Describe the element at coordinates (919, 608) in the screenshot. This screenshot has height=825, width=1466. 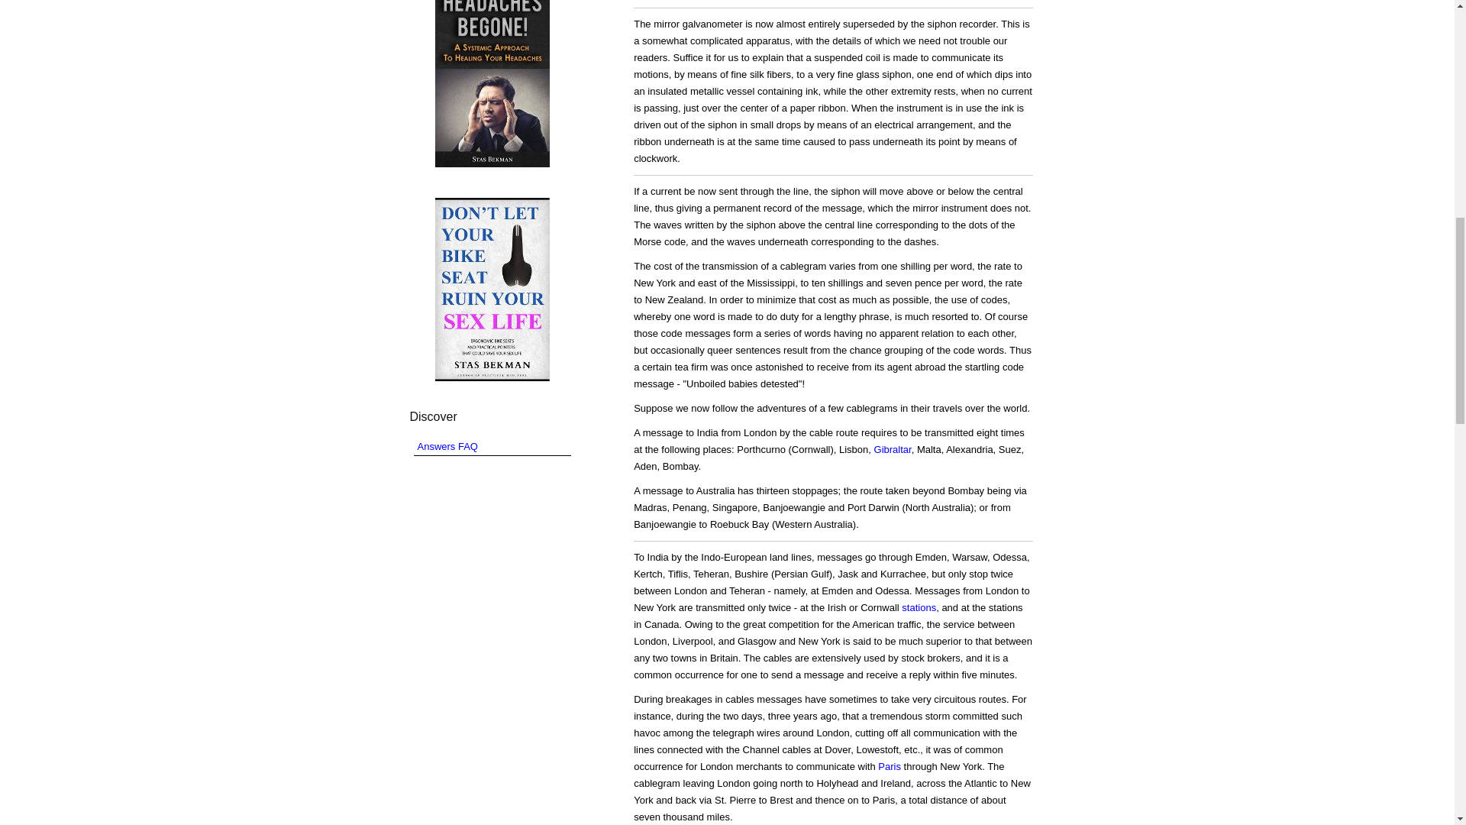
I see `stations` at that location.